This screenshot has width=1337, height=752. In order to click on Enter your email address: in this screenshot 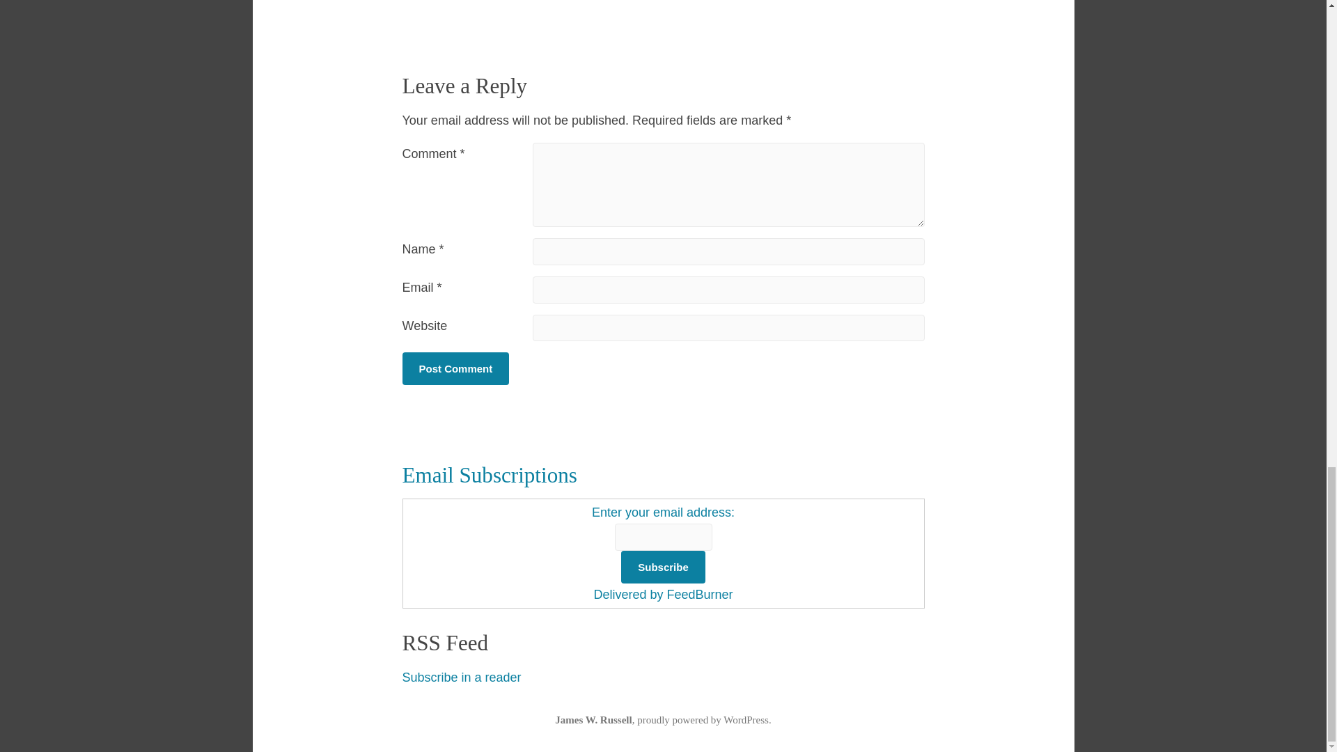, I will do `click(663, 538)`.